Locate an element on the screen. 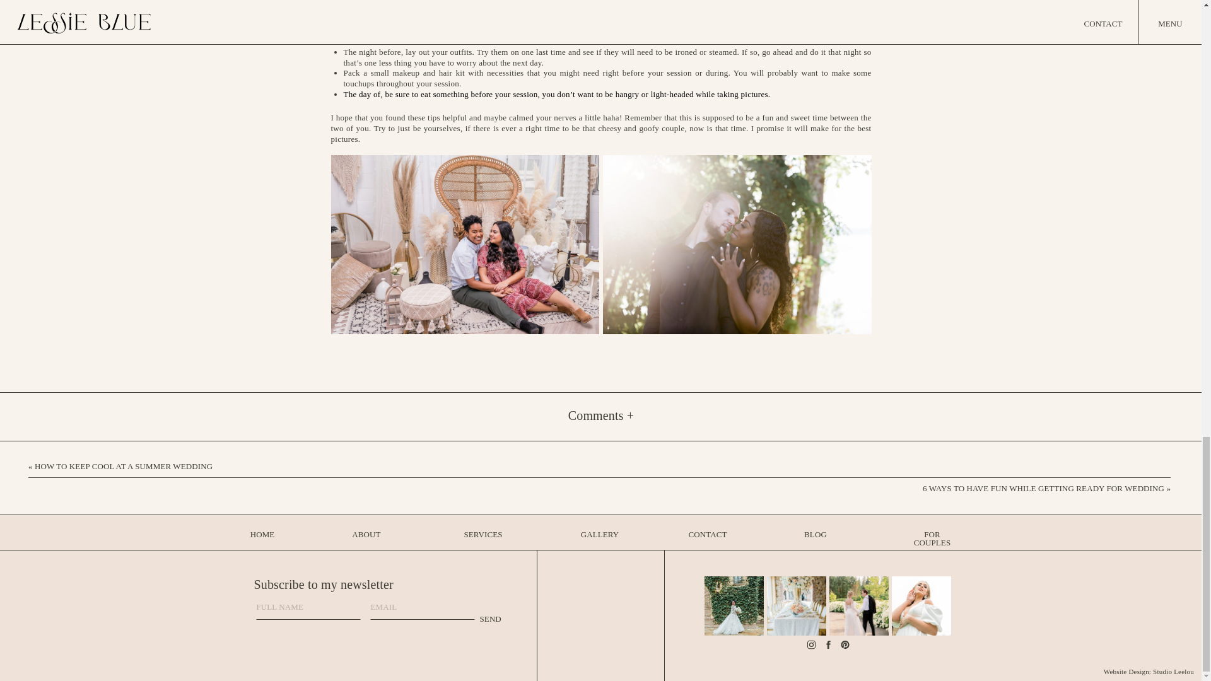 The height and width of the screenshot is (681, 1211). CONTACT is located at coordinates (708, 538).